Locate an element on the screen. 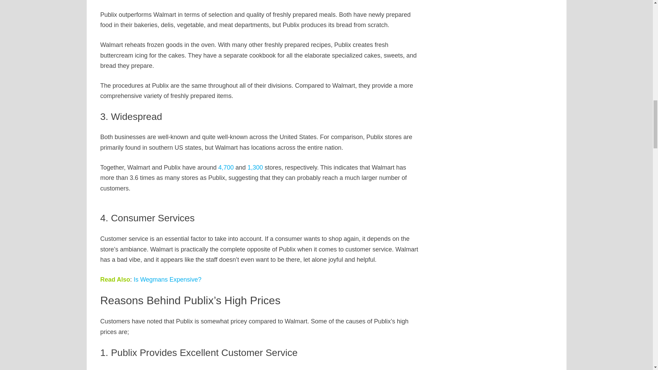 Image resolution: width=658 pixels, height=370 pixels. Is Wegmans Expensive? is located at coordinates (167, 280).